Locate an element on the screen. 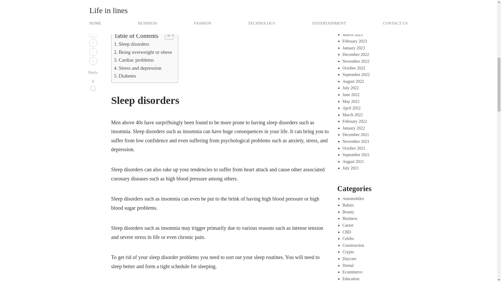 Image resolution: width=501 pixels, height=282 pixels. Cardiac problems is located at coordinates (134, 60).